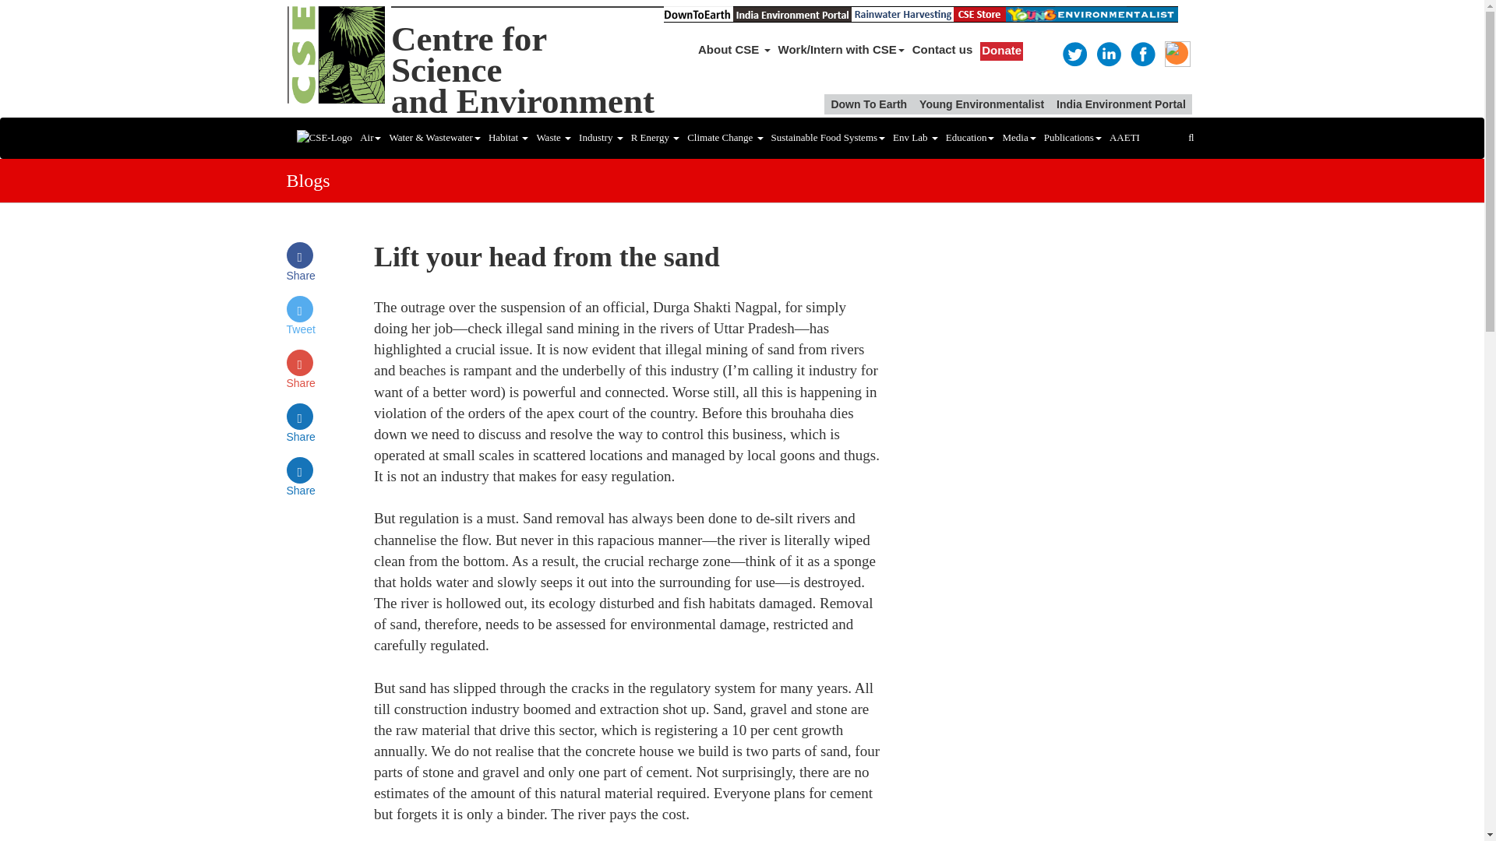 The height and width of the screenshot is (841, 1496). Describe the element at coordinates (1001, 51) in the screenshot. I see `Donate` at that location.